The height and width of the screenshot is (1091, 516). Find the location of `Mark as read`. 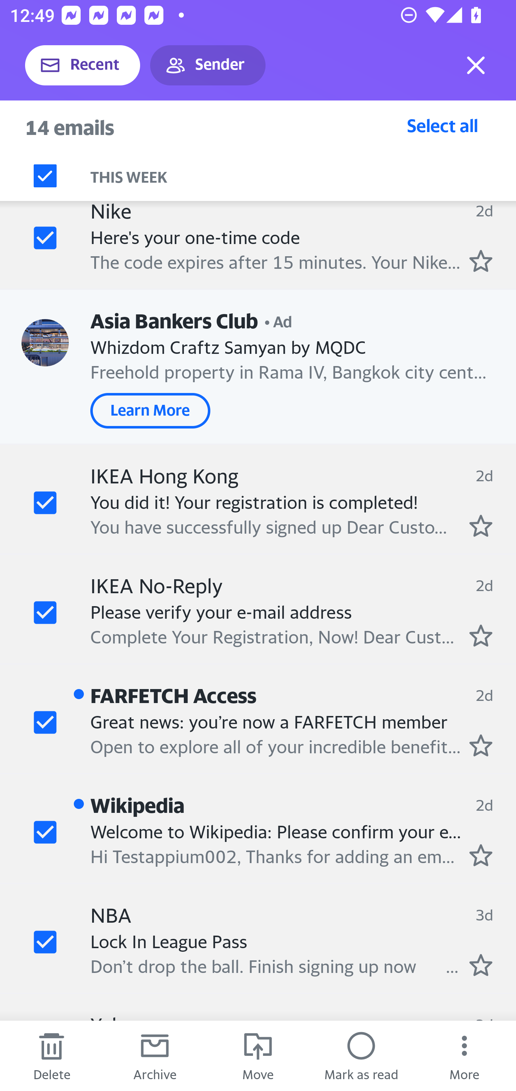

Mark as read is located at coordinates (361, 1056).